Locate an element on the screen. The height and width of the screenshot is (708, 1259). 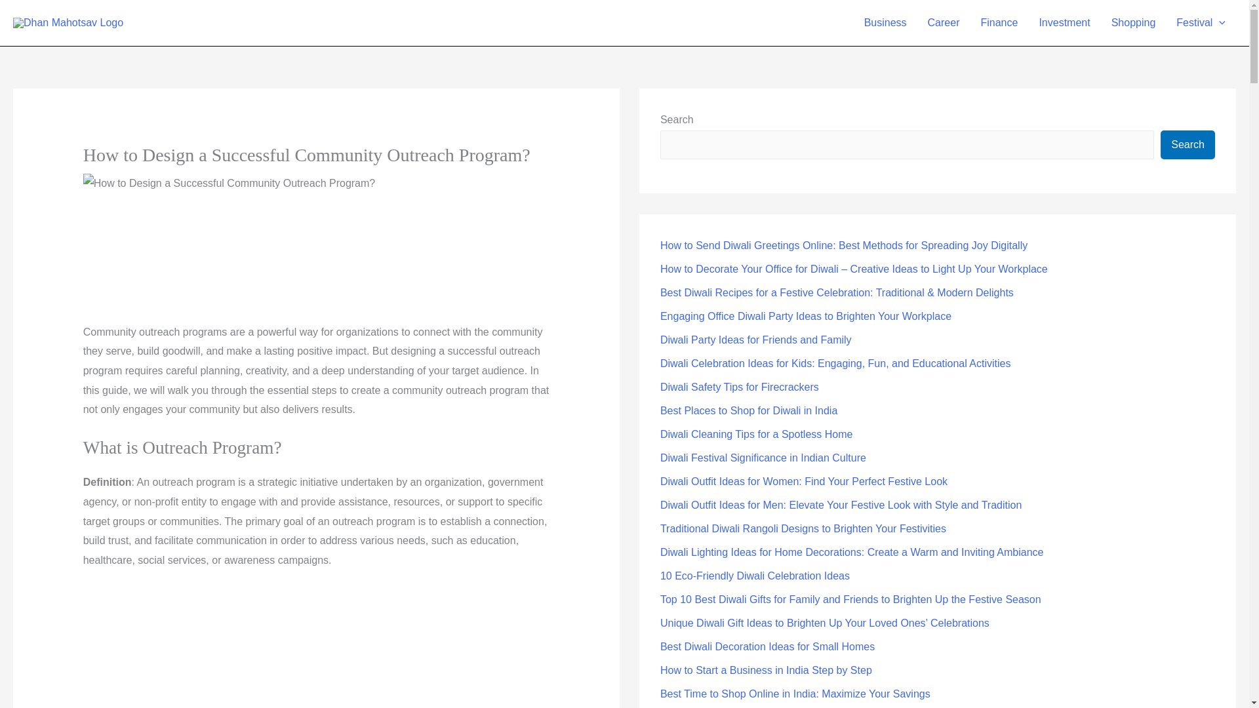
Festival is located at coordinates (1201, 23).